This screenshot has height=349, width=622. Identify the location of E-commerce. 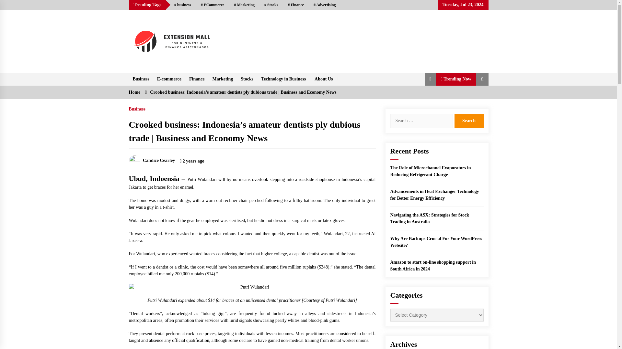
(169, 79).